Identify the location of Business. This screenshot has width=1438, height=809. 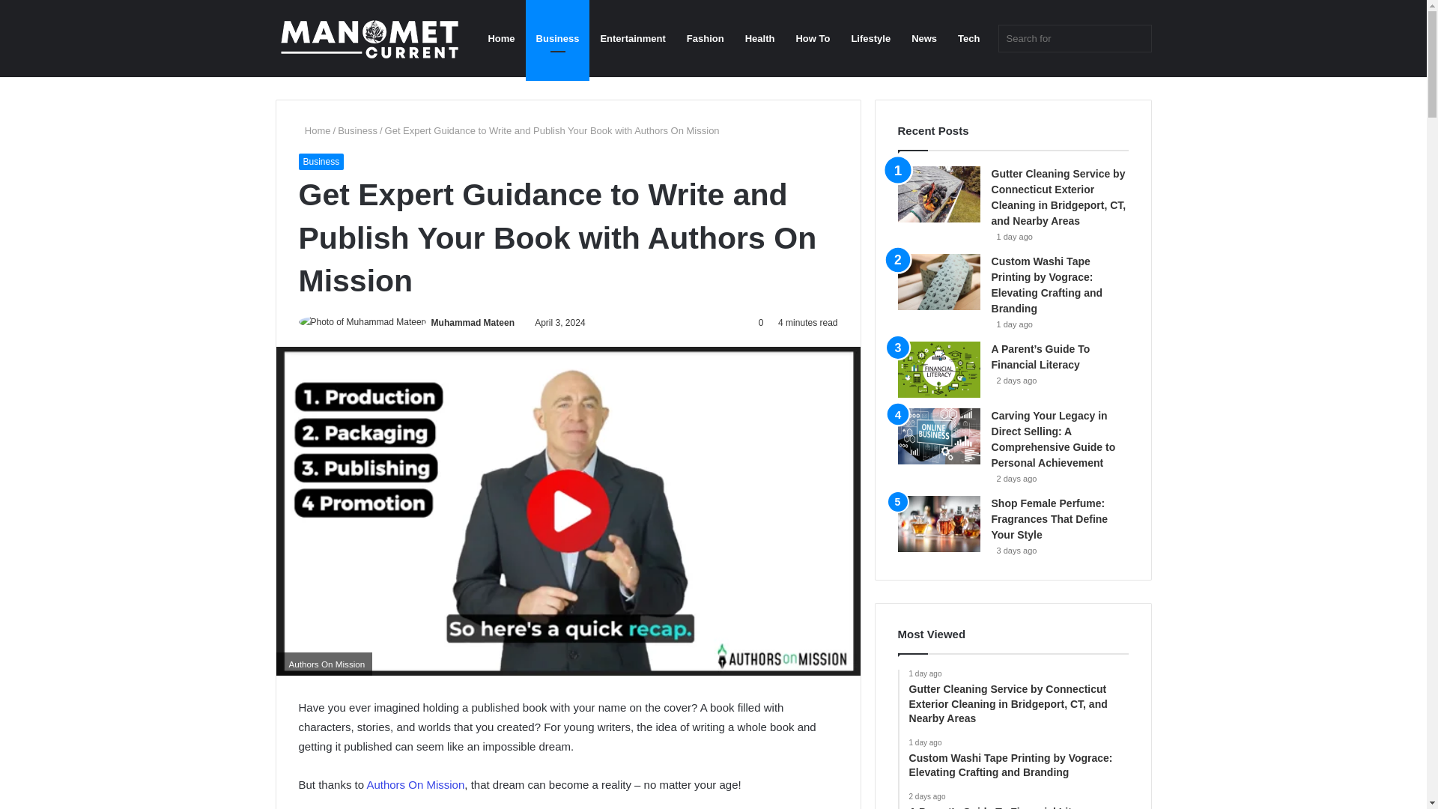
(357, 130).